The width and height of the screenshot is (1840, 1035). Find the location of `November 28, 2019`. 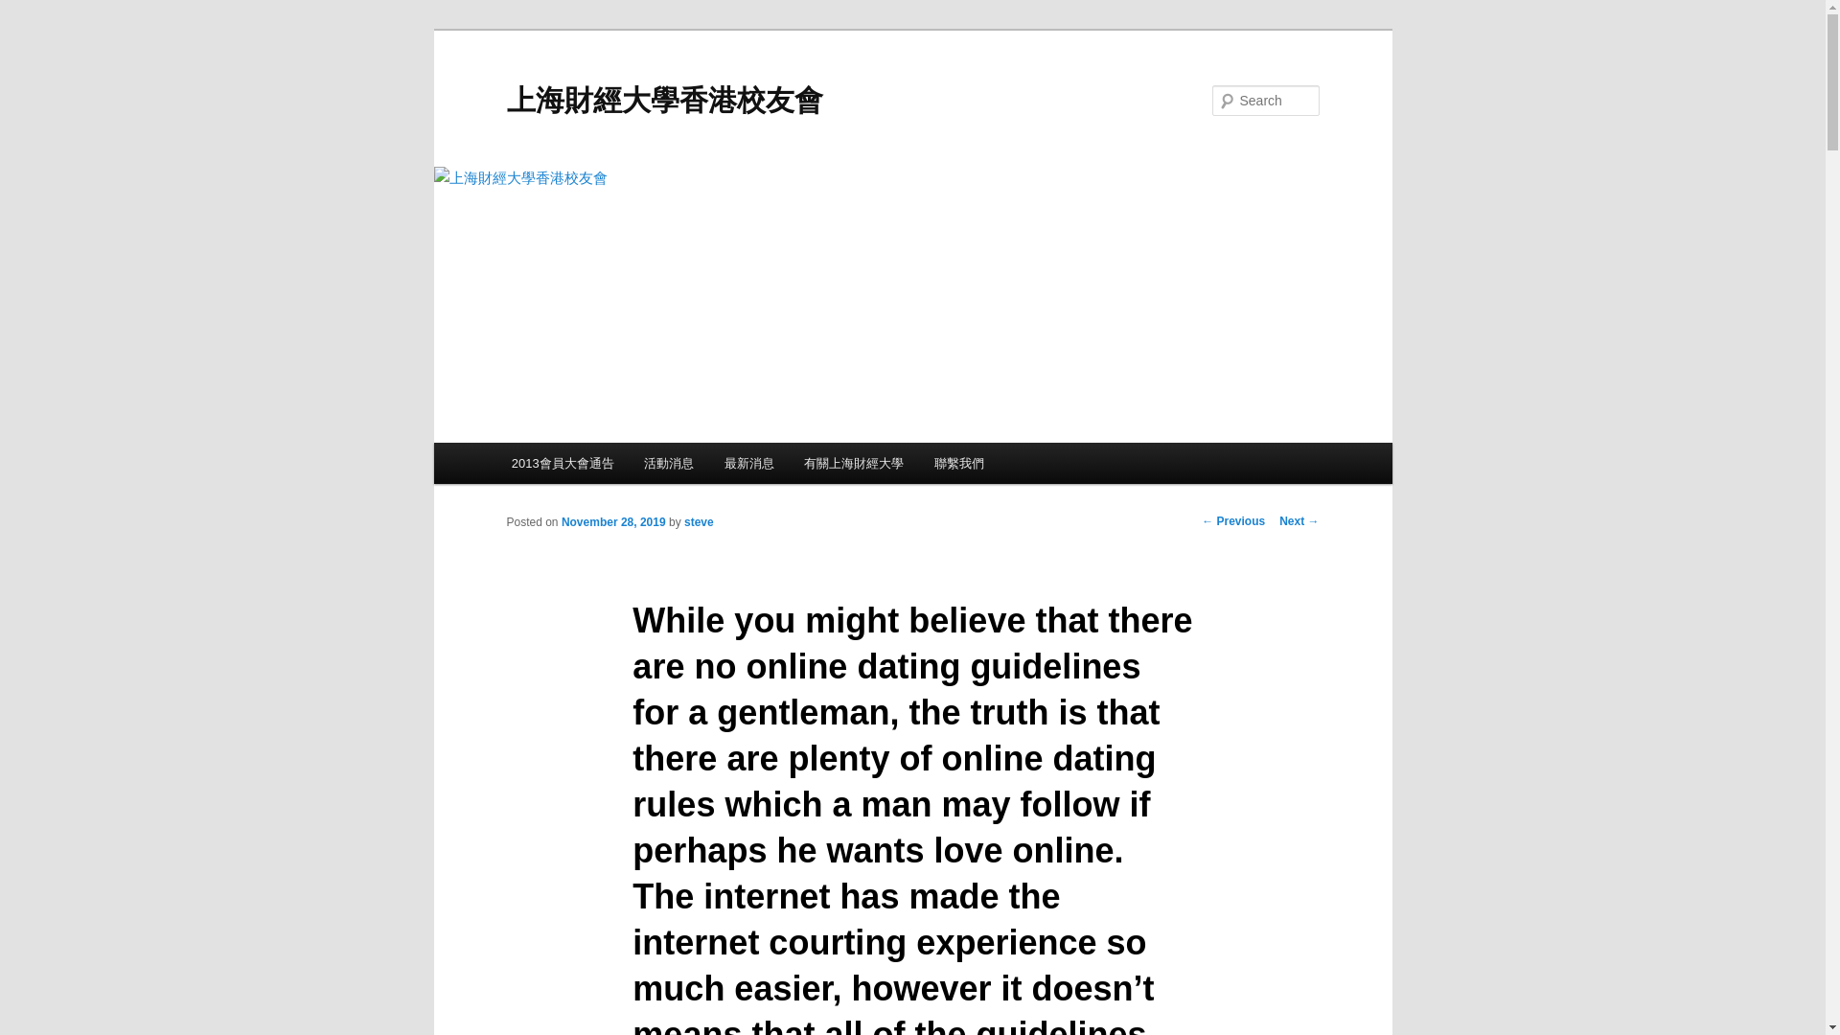

November 28, 2019 is located at coordinates (613, 521).